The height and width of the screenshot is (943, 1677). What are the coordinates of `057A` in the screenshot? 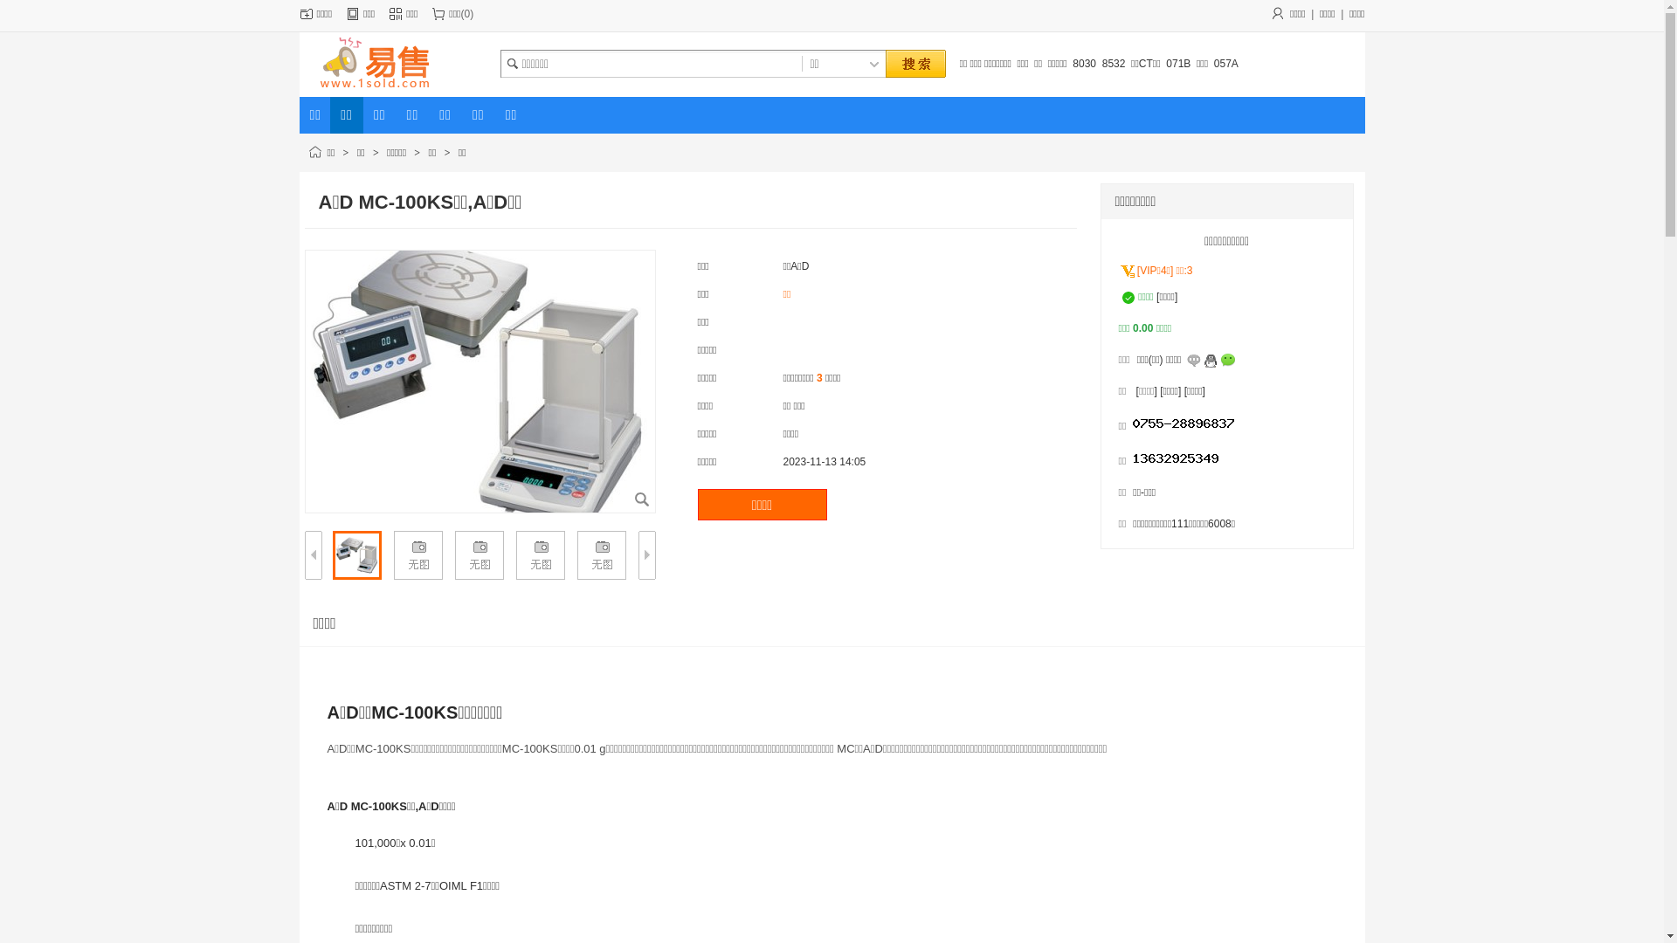 It's located at (1226, 64).